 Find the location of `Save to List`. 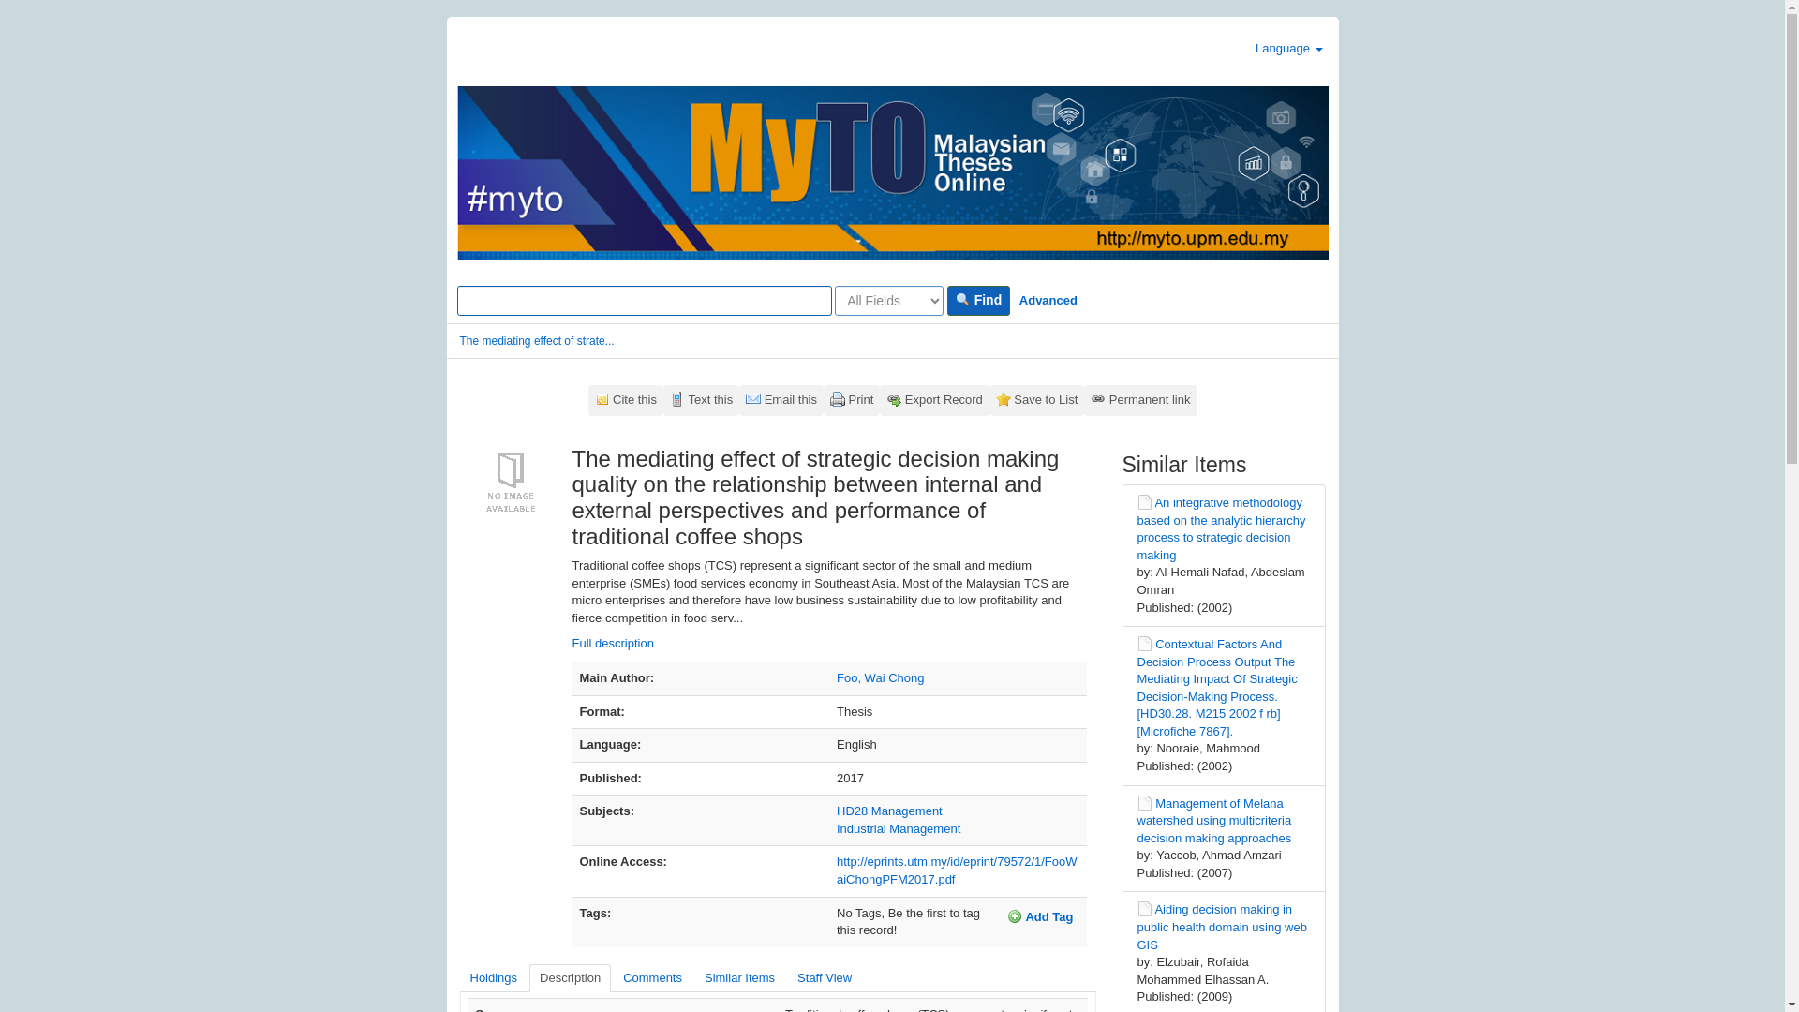

Save to List is located at coordinates (1036, 400).